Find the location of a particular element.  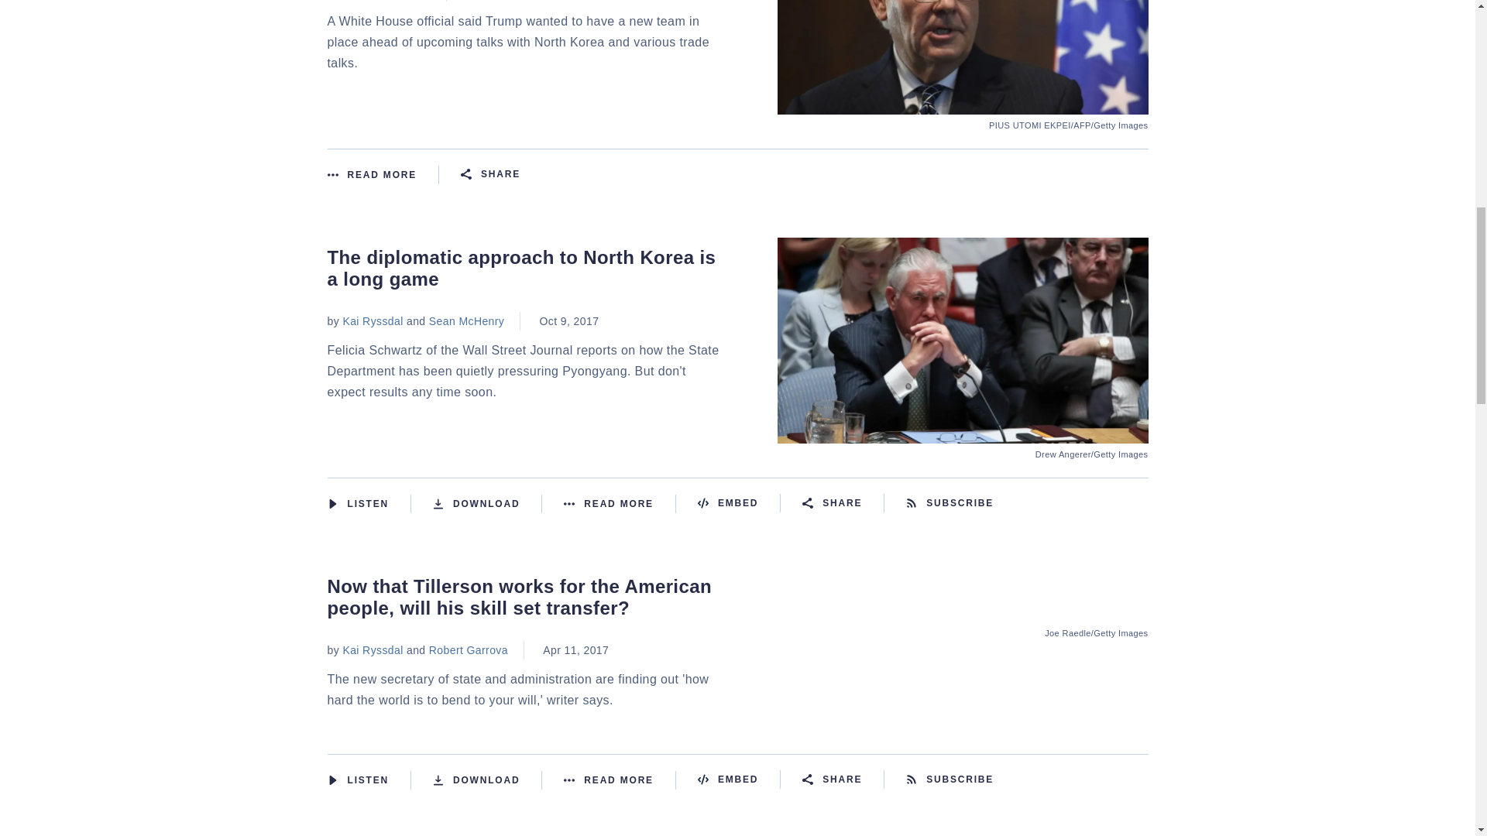

Read More is located at coordinates (620, 504).